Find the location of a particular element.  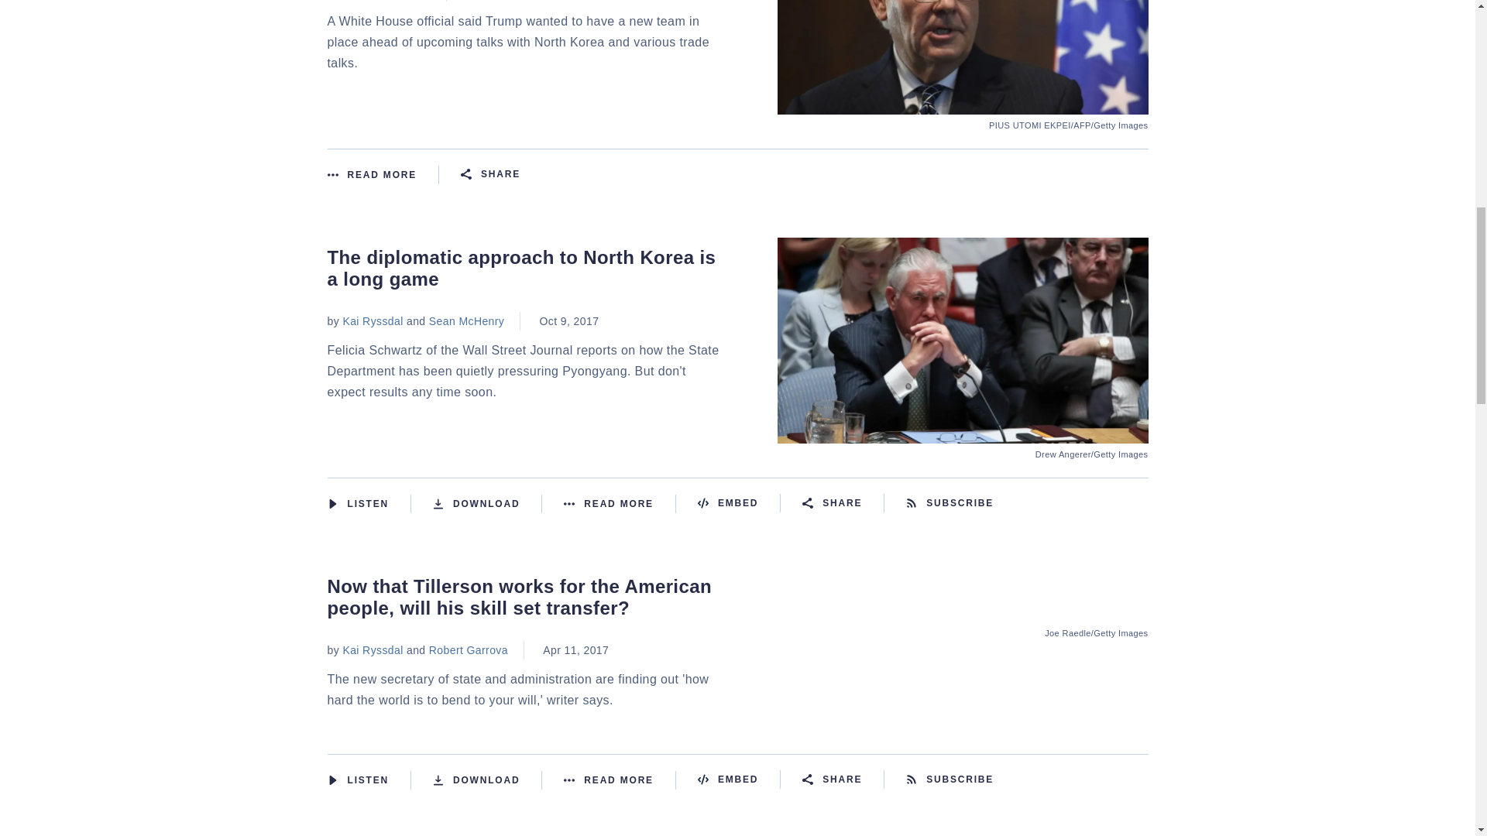

Read More is located at coordinates (620, 504).